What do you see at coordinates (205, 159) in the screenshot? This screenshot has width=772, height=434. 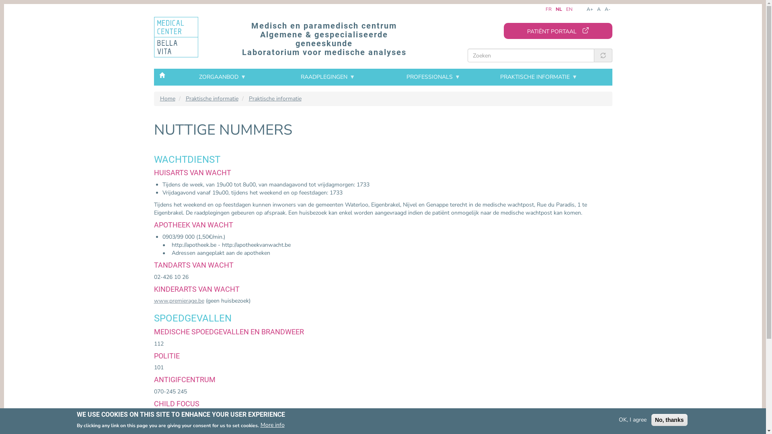 I see `PARAMEDISCH` at bounding box center [205, 159].